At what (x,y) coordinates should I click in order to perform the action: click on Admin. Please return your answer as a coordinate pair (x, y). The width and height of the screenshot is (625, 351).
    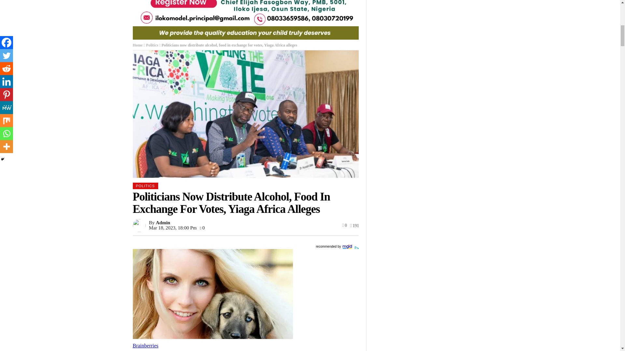
    Looking at the image, I should click on (163, 223).